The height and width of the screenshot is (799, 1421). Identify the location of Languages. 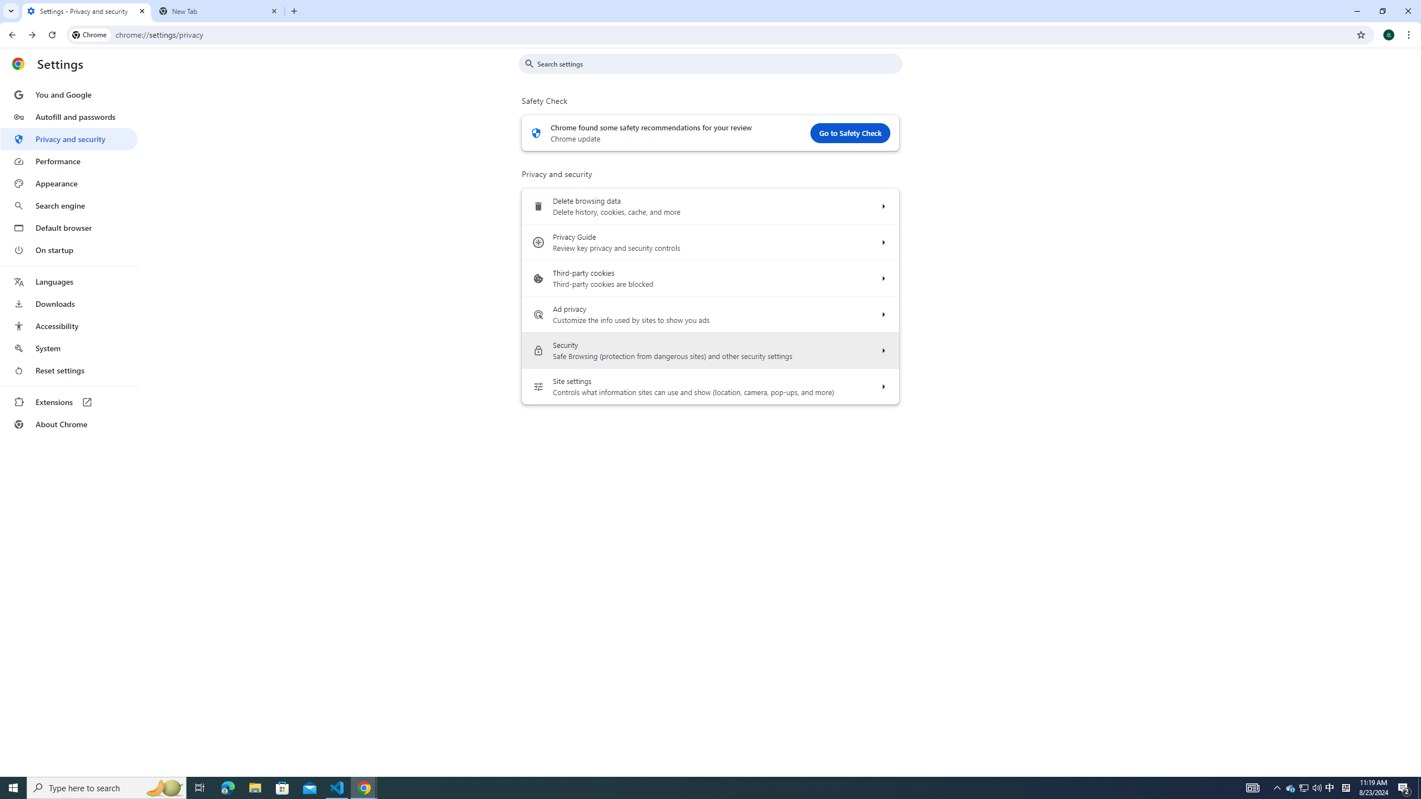
(69, 282).